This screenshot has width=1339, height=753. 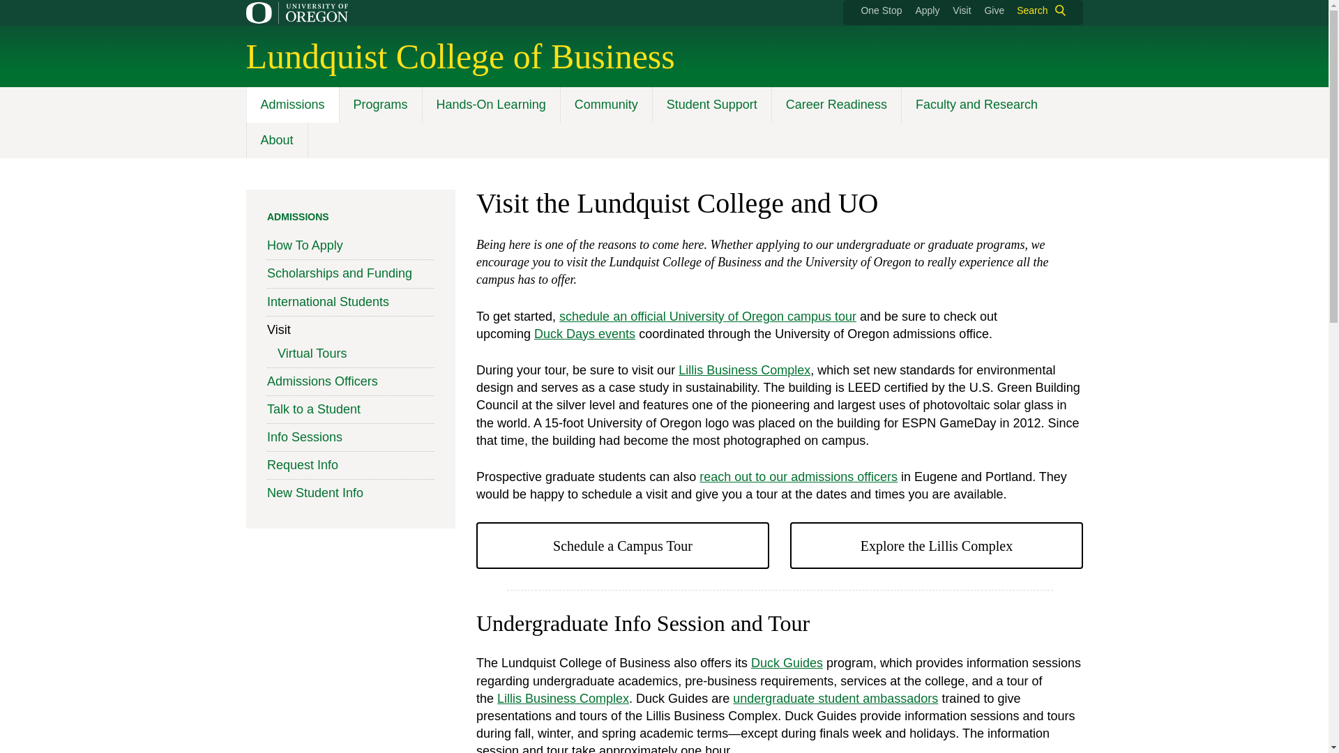 What do you see at coordinates (927, 10) in the screenshot?
I see `Apply` at bounding box center [927, 10].